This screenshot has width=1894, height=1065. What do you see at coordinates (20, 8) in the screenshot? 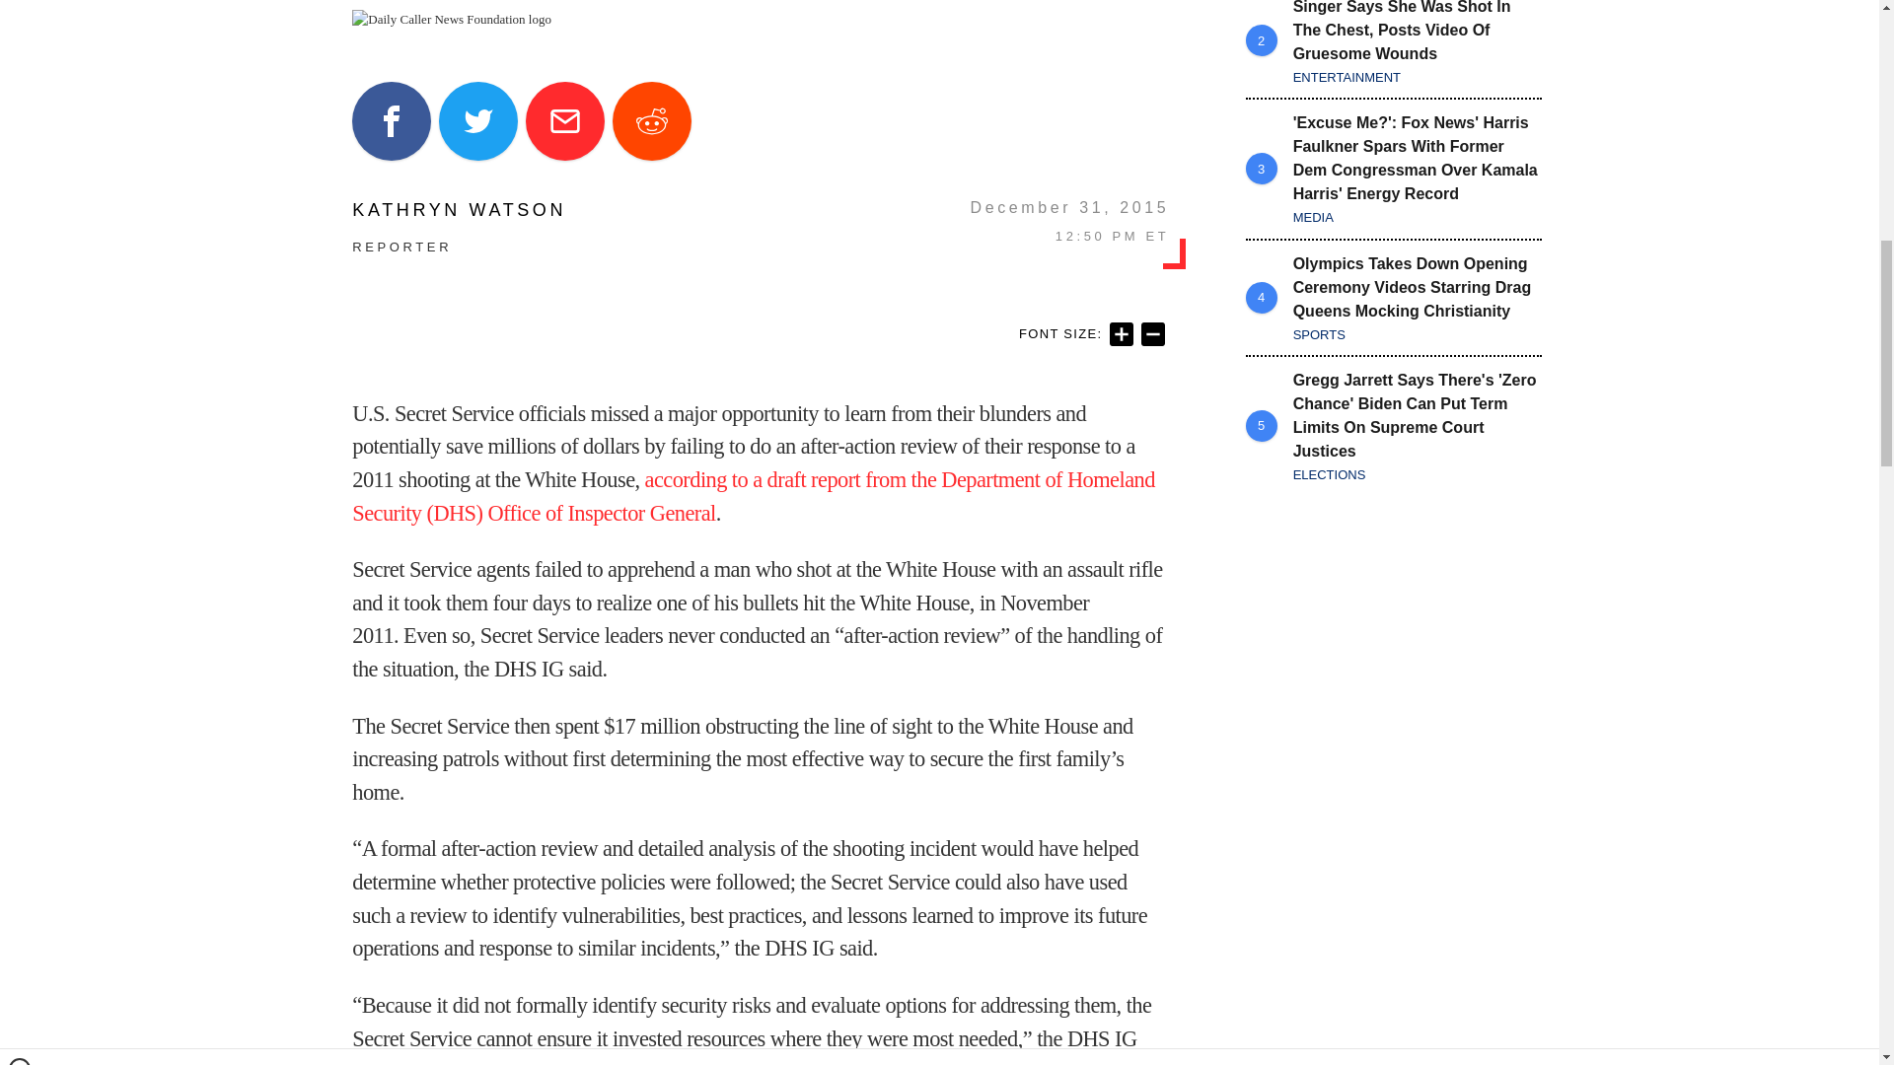
I see `Close window` at bounding box center [20, 8].